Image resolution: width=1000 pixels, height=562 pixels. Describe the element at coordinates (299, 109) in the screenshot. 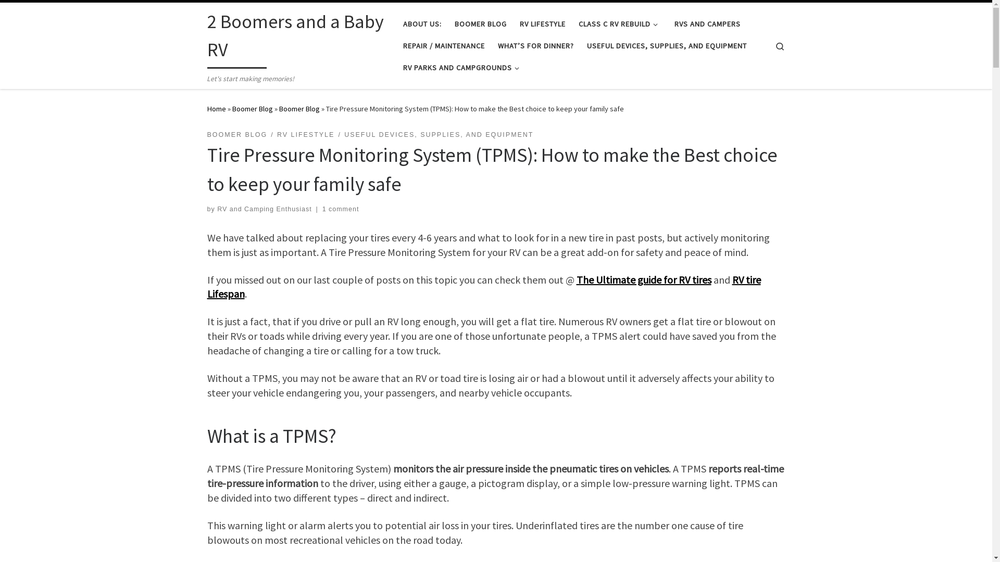

I see `Boomer Blog` at that location.